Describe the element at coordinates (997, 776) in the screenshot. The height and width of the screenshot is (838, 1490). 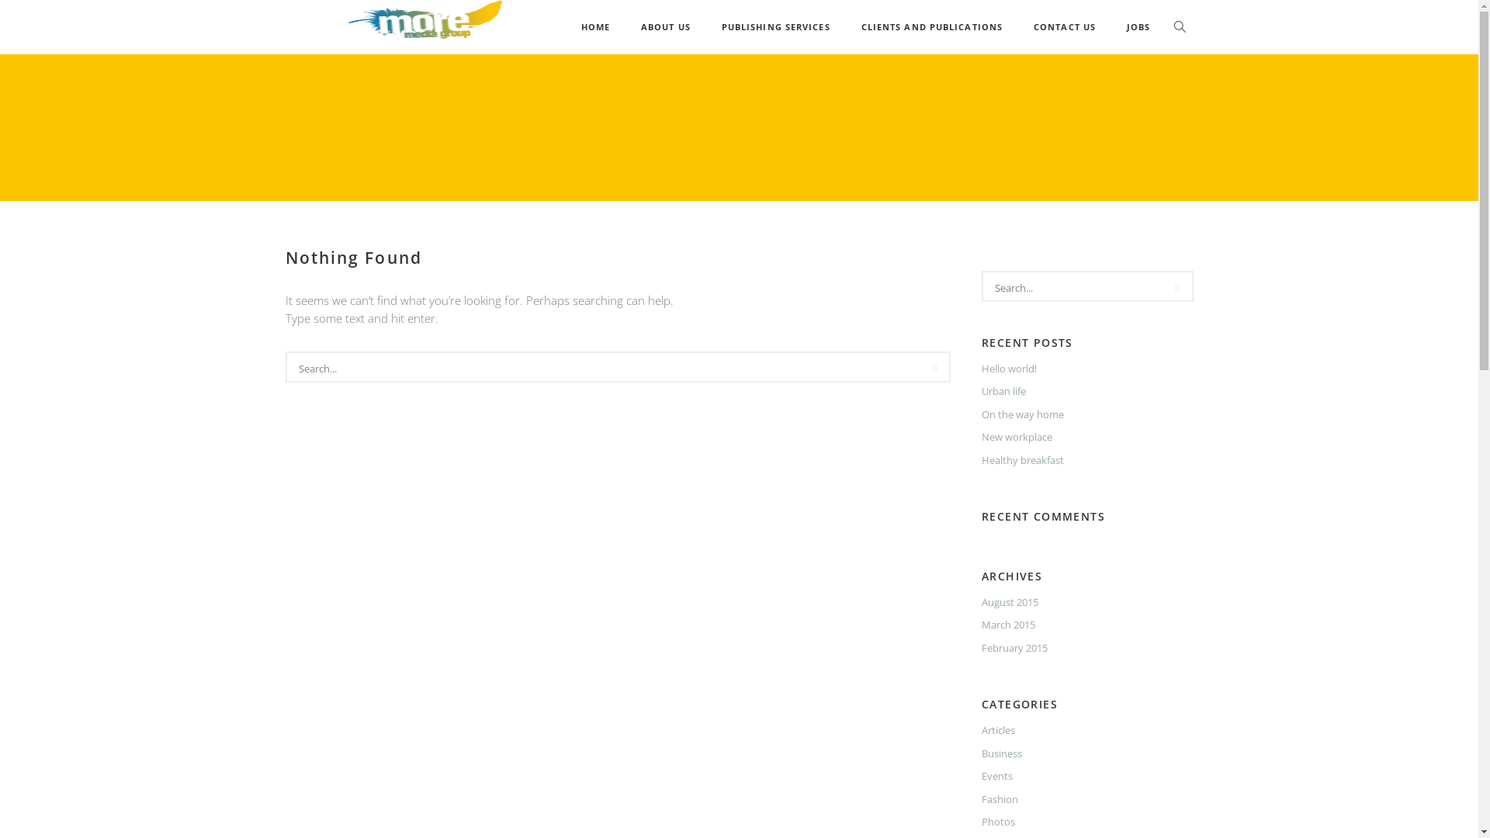
I see `Events` at that location.